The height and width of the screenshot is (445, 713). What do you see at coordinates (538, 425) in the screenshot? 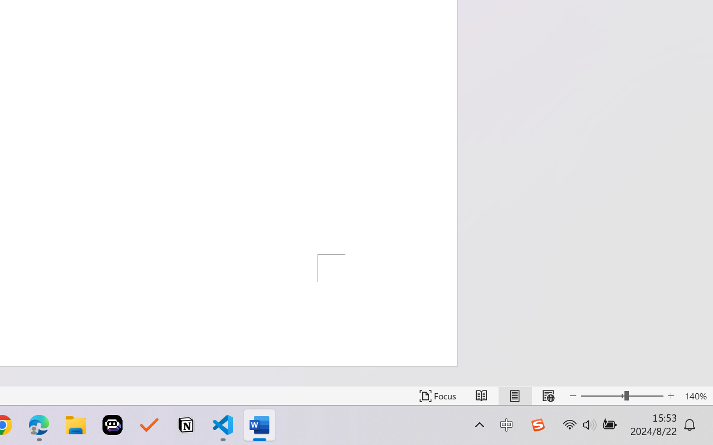
I see `Class: Image` at bounding box center [538, 425].